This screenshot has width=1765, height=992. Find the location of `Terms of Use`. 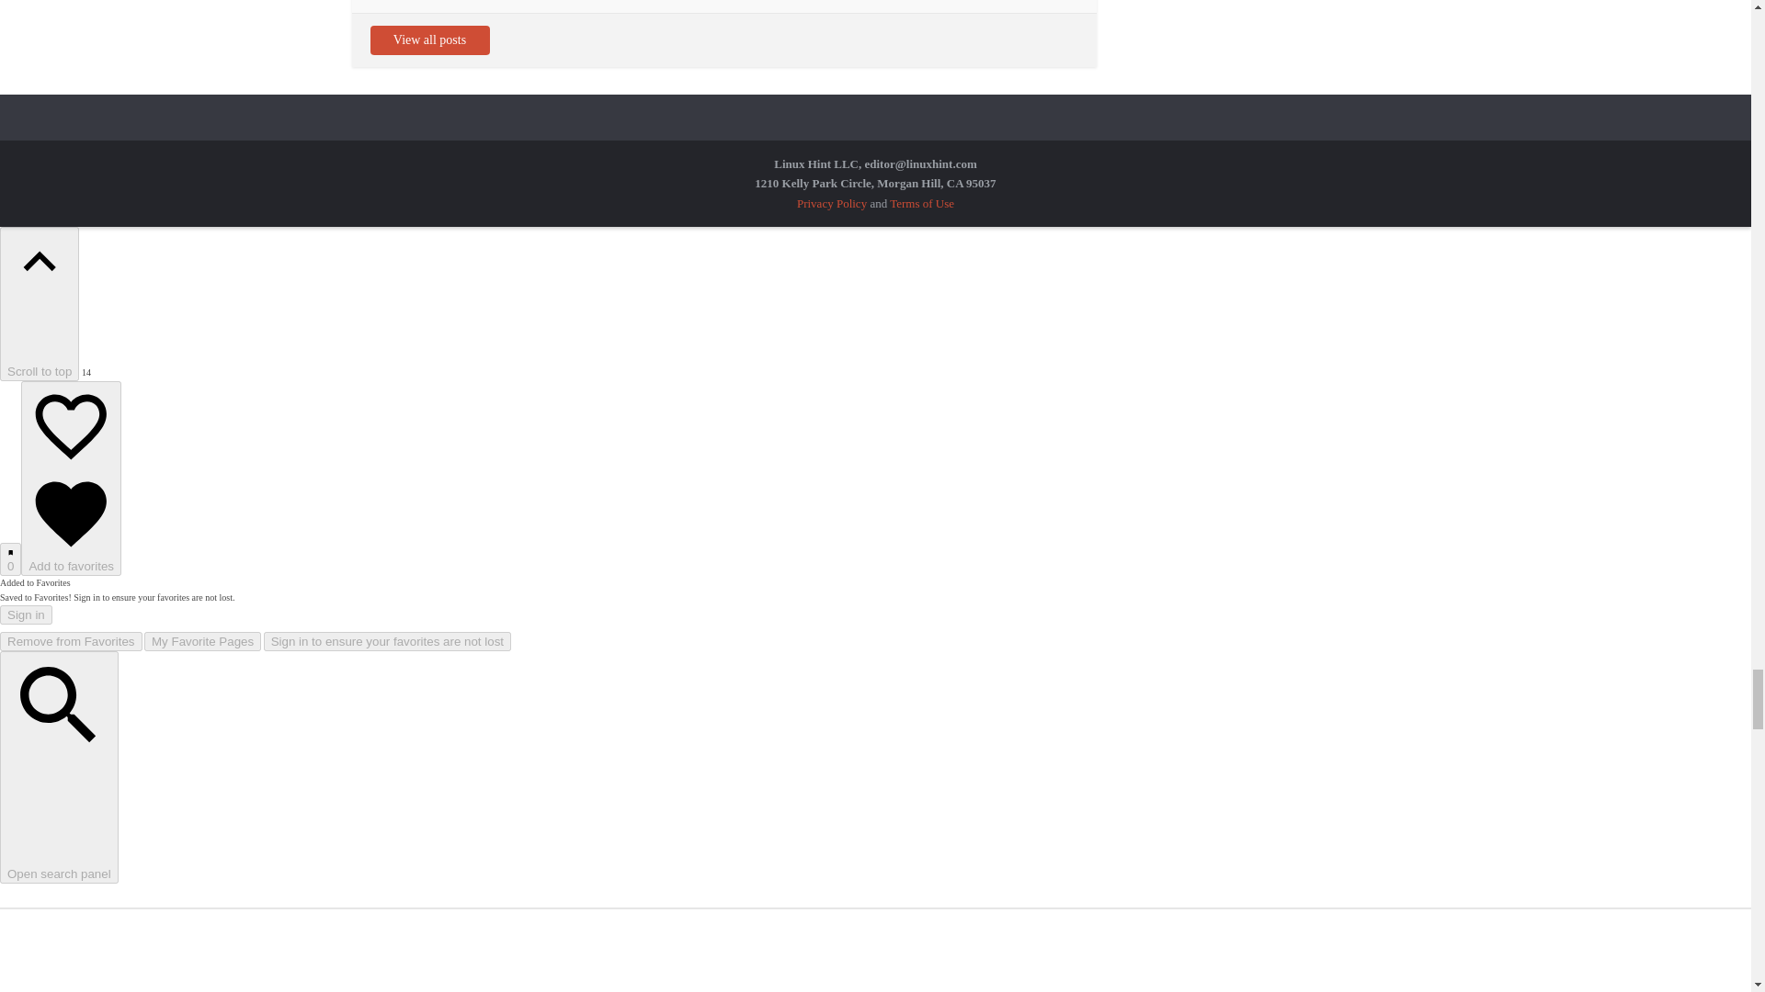

Terms of Use is located at coordinates (921, 202).